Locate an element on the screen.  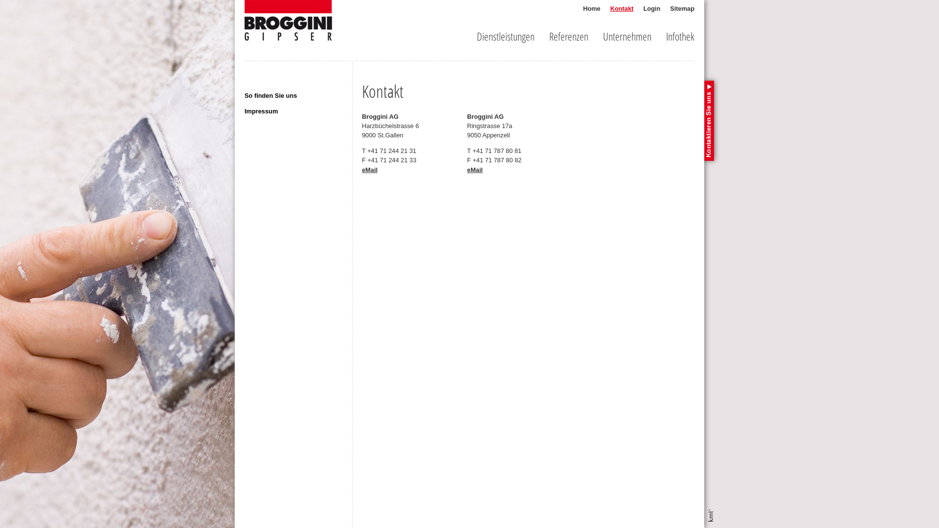
Referenzen is located at coordinates (569, 33).